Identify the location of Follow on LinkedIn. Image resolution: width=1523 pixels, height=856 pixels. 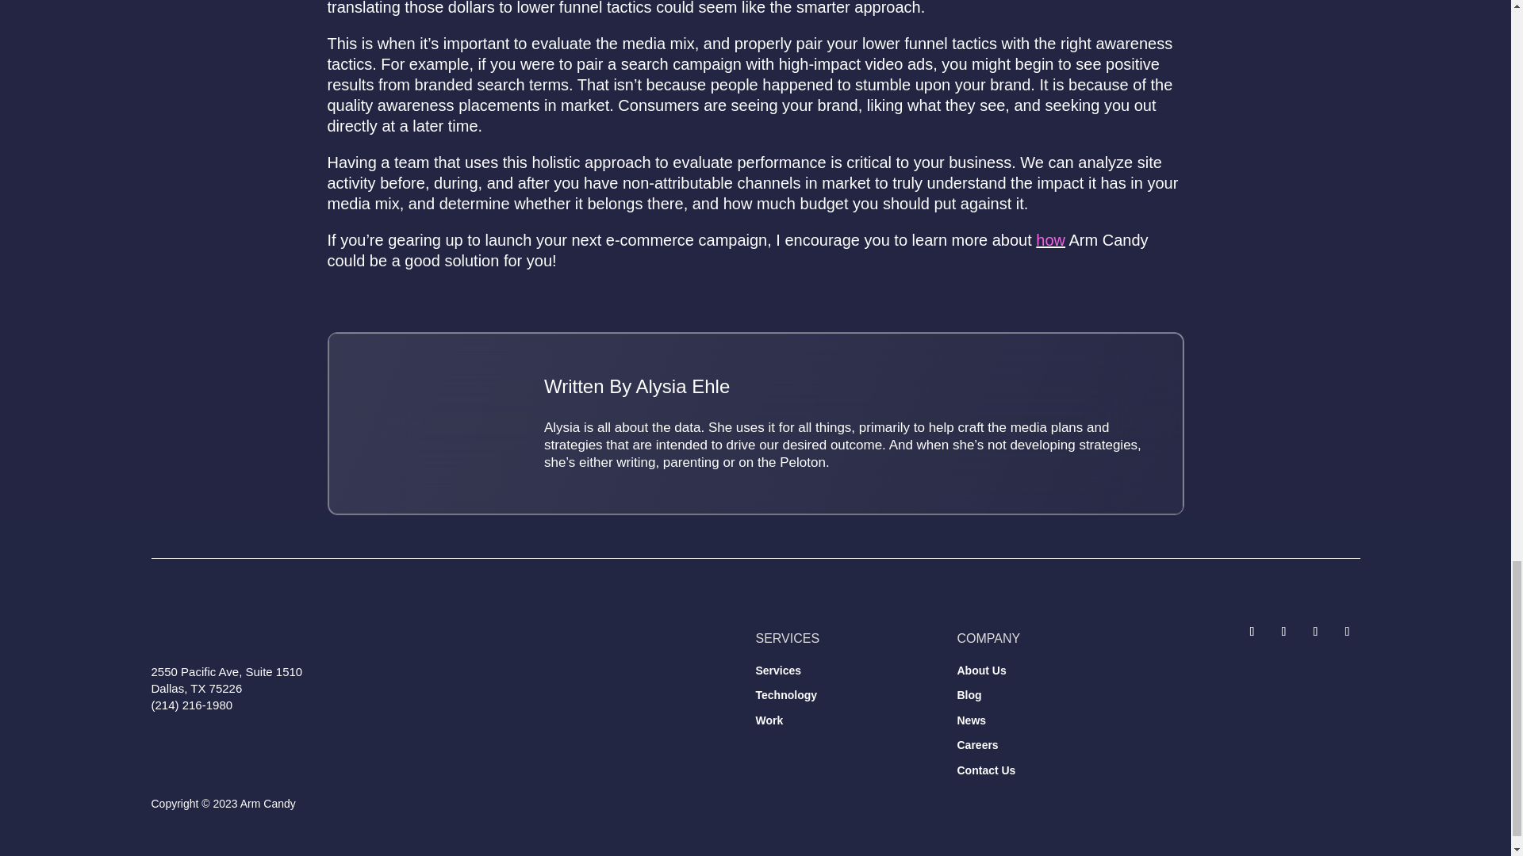
(1347, 631).